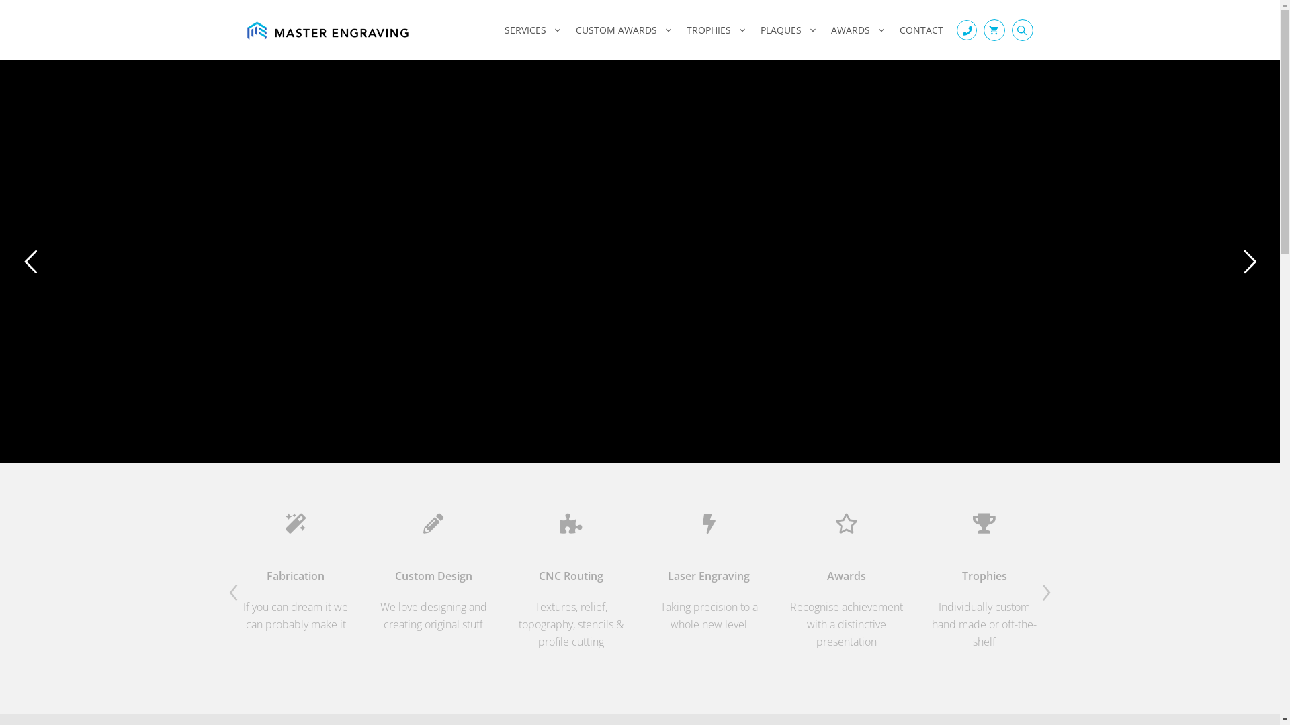 Image resolution: width=1290 pixels, height=725 pixels. Describe the element at coordinates (789, 30) in the screenshot. I see `PLAQUES` at that location.